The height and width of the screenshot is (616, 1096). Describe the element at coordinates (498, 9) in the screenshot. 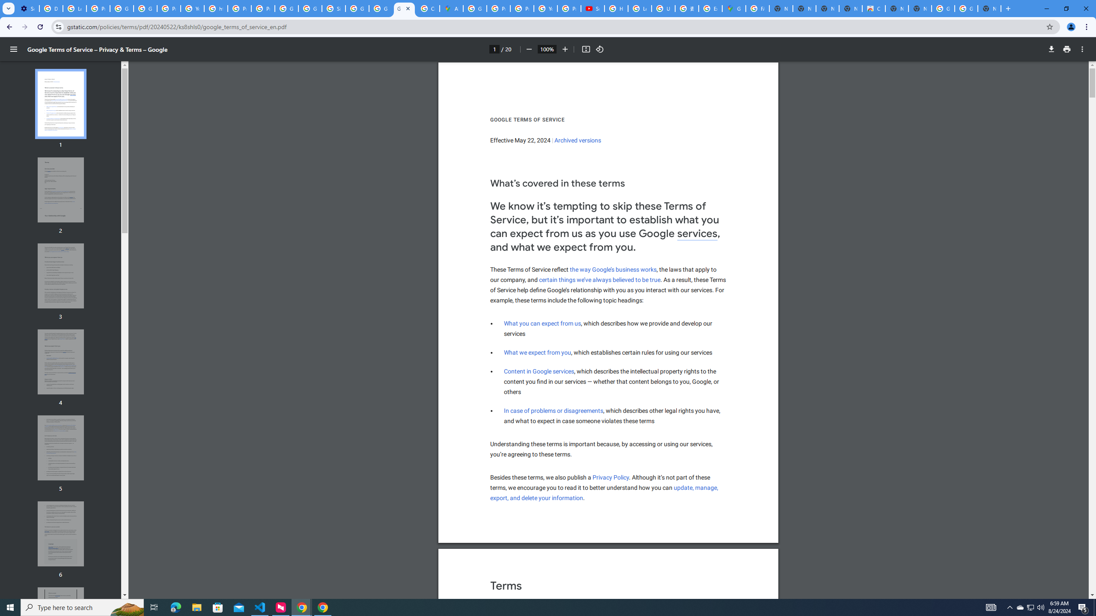

I see `Privacy Help Center - Policies Help` at that location.